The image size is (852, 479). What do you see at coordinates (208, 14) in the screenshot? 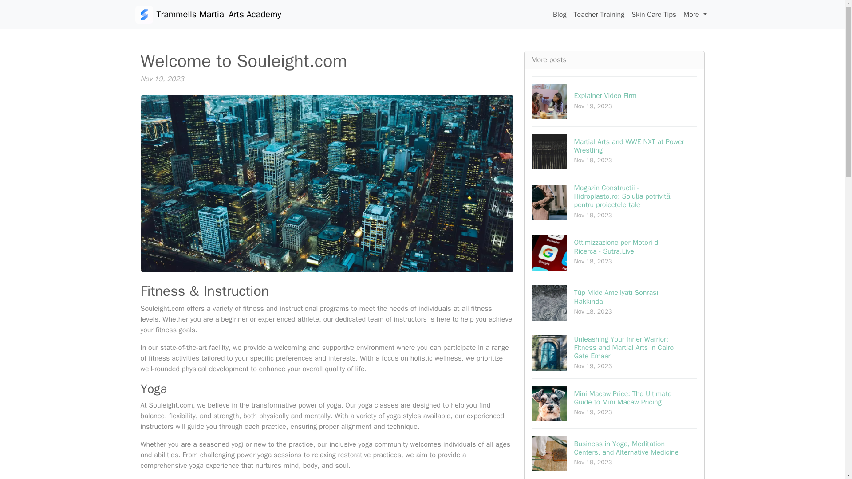
I see `Trammells Martial Arts Academy` at bounding box center [208, 14].